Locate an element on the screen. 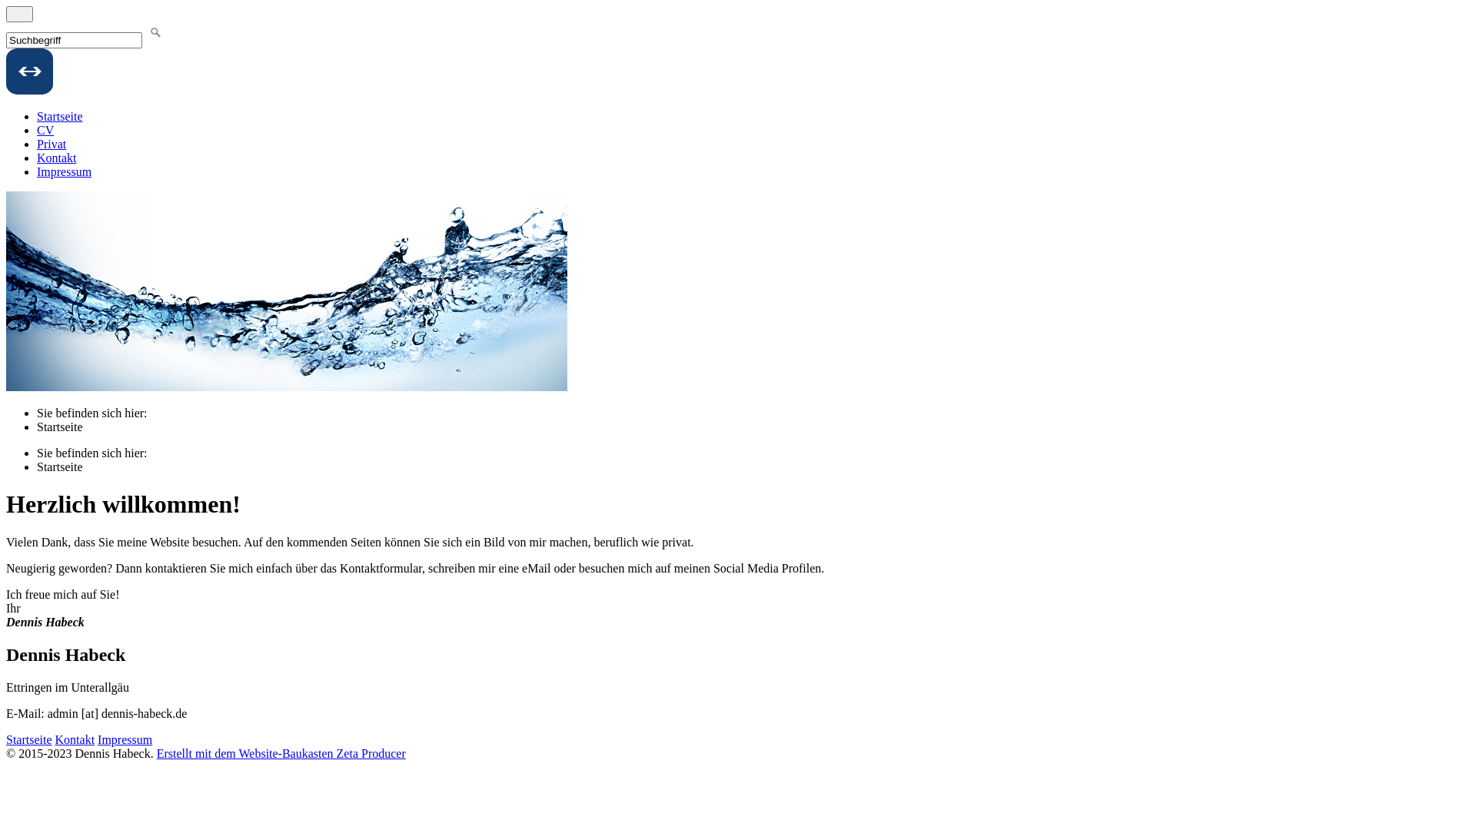 This screenshot has width=1476, height=830. Impressum is located at coordinates (65, 172).